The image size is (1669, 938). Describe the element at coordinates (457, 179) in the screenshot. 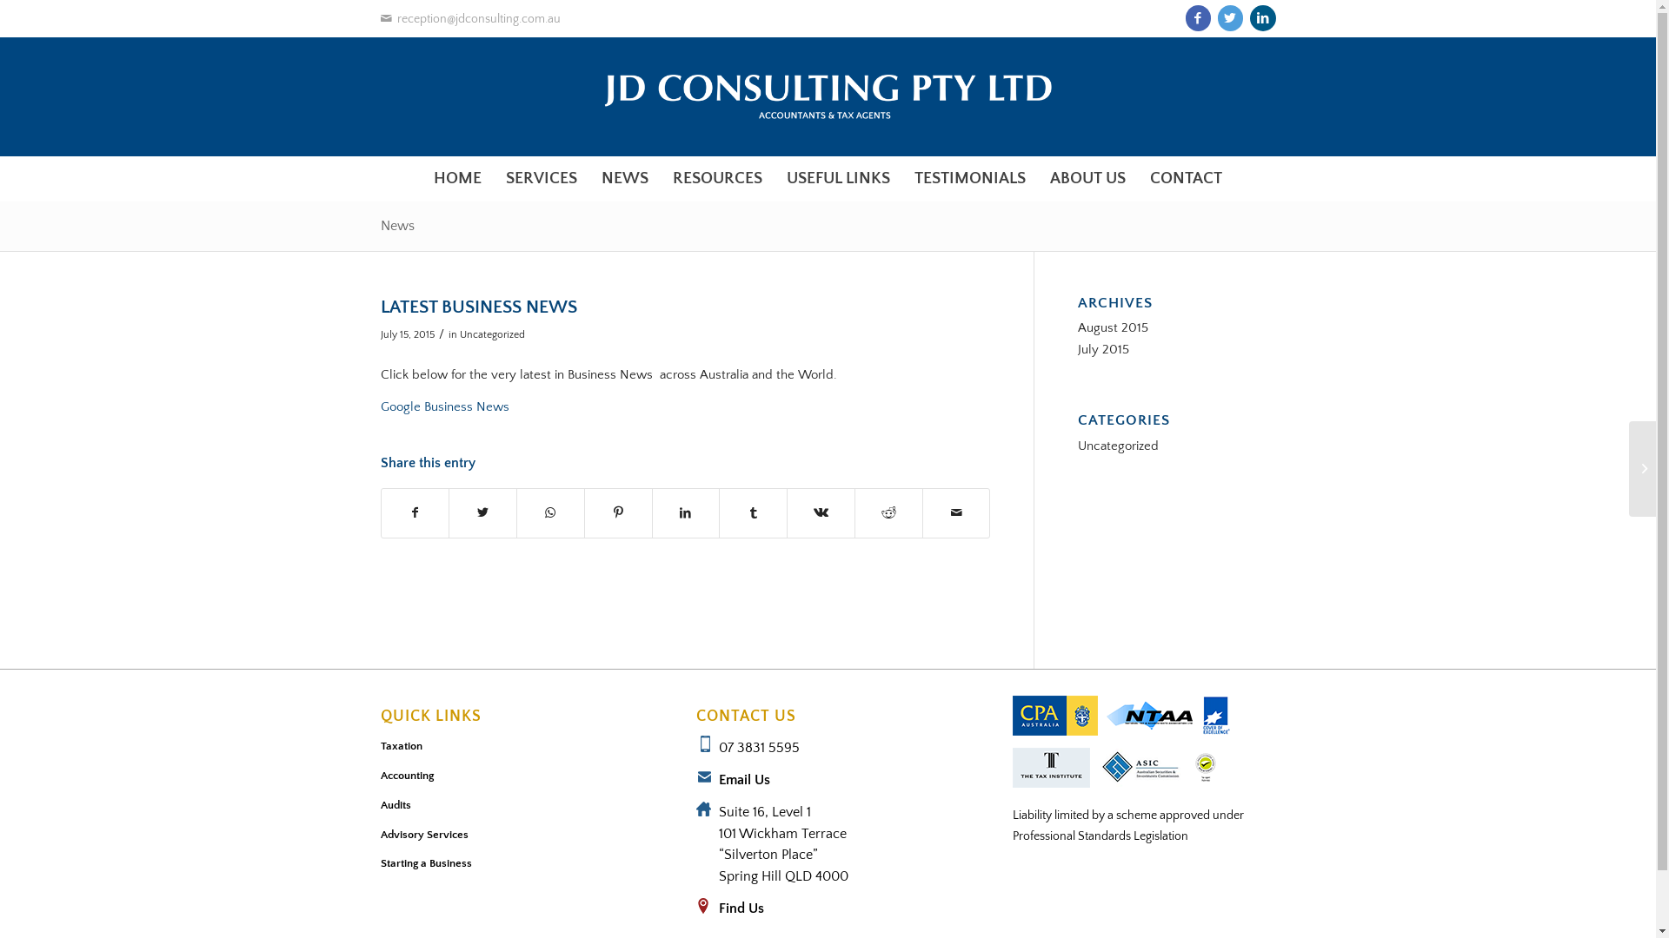

I see `HOME` at that location.